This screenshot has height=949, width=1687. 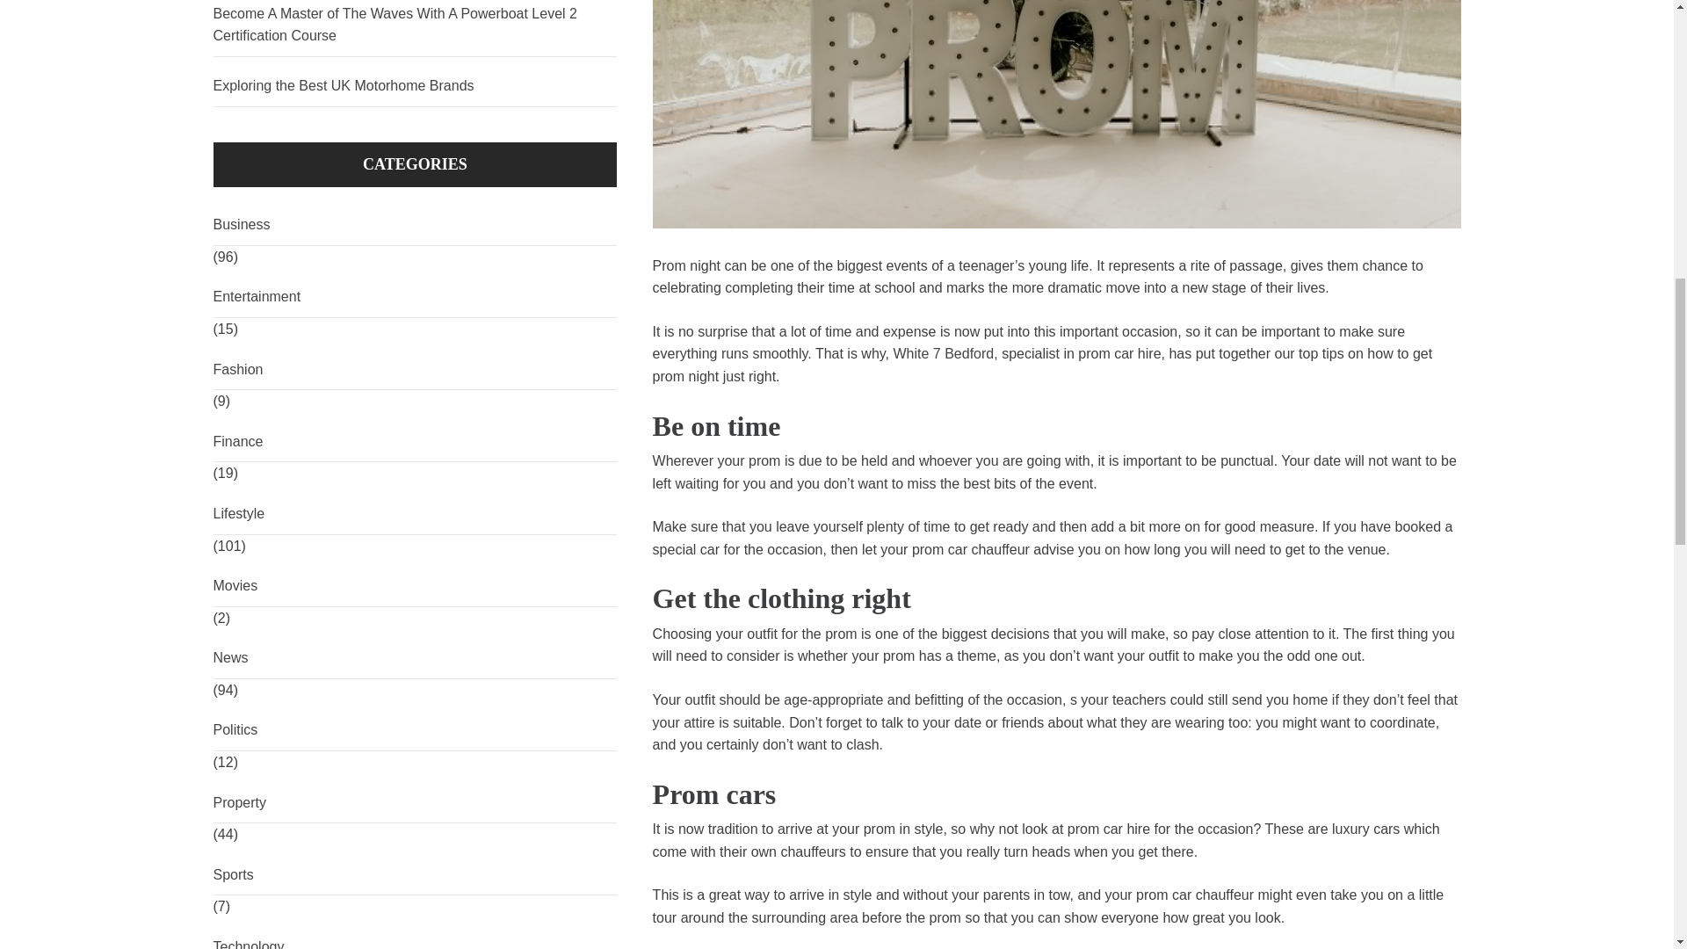 What do you see at coordinates (415, 297) in the screenshot?
I see `Entertainment` at bounding box center [415, 297].